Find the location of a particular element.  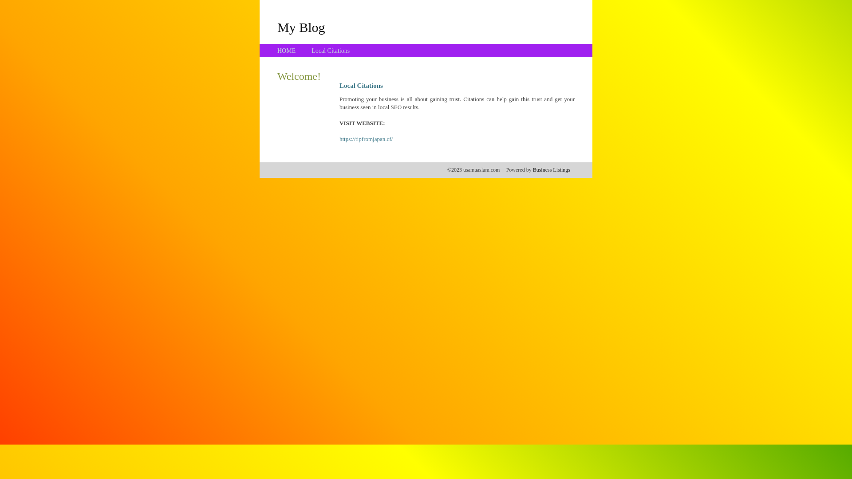

Local Citations is located at coordinates (331, 51).